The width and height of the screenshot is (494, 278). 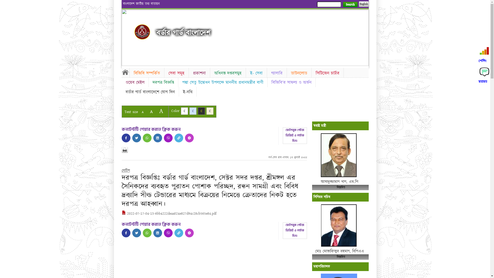 What do you see at coordinates (193, 111) in the screenshot?
I see `C` at bounding box center [193, 111].